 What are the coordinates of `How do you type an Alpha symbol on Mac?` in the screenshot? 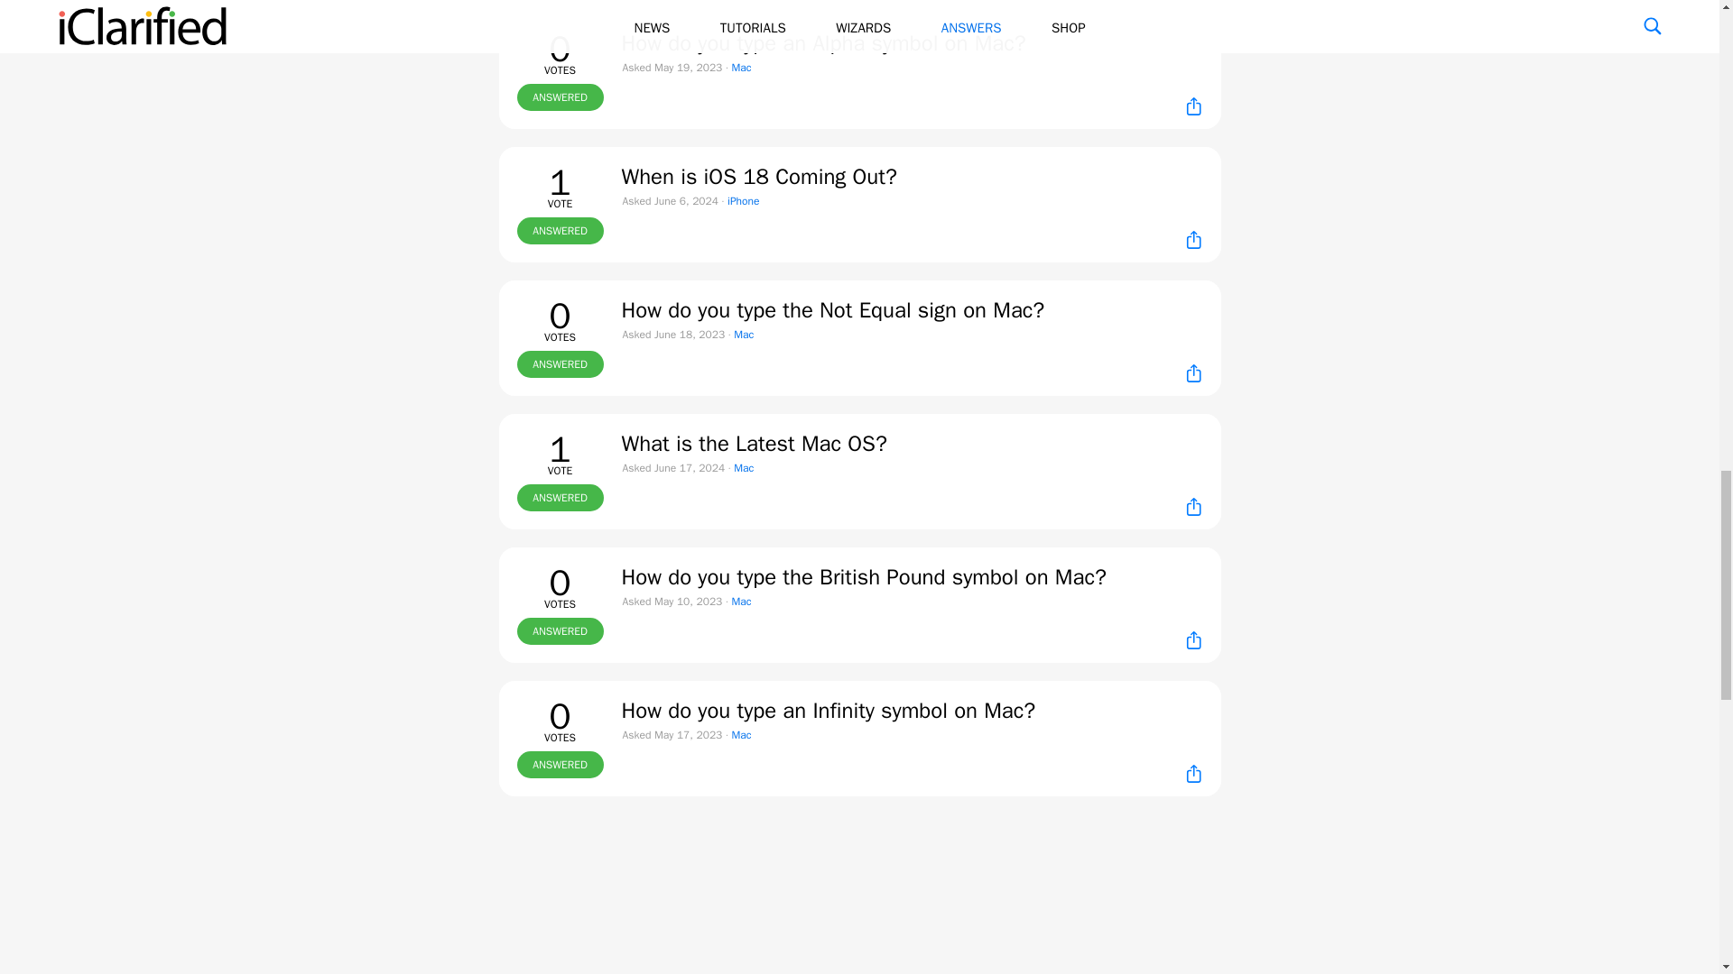 It's located at (823, 43).